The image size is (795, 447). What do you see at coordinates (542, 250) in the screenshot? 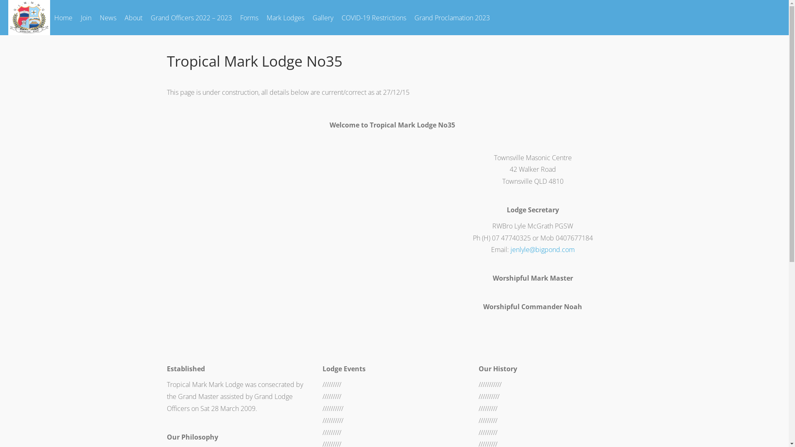
I see `jenlyle@bigpond.com` at bounding box center [542, 250].